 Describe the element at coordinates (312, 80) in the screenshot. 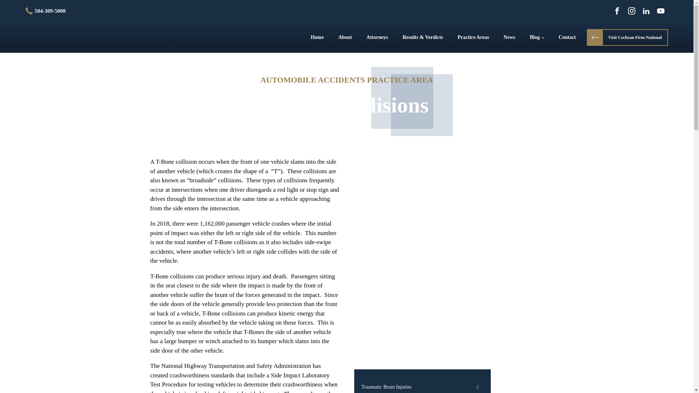

I see `AUTOMOBILE ACCIDENTS` at that location.